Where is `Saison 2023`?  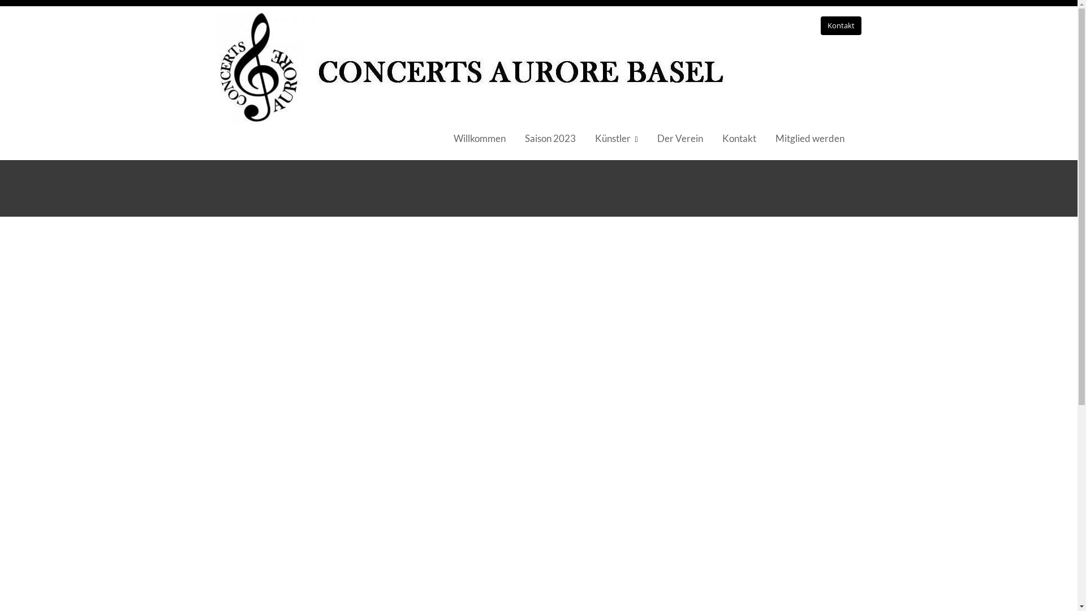
Saison 2023 is located at coordinates (550, 139).